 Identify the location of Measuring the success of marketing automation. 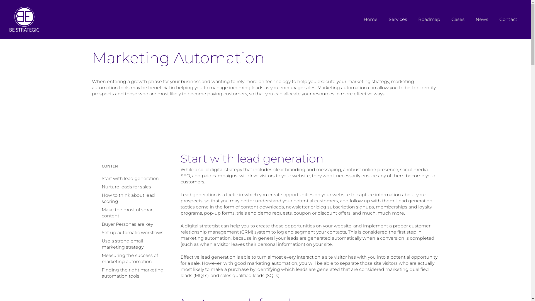
(133, 259).